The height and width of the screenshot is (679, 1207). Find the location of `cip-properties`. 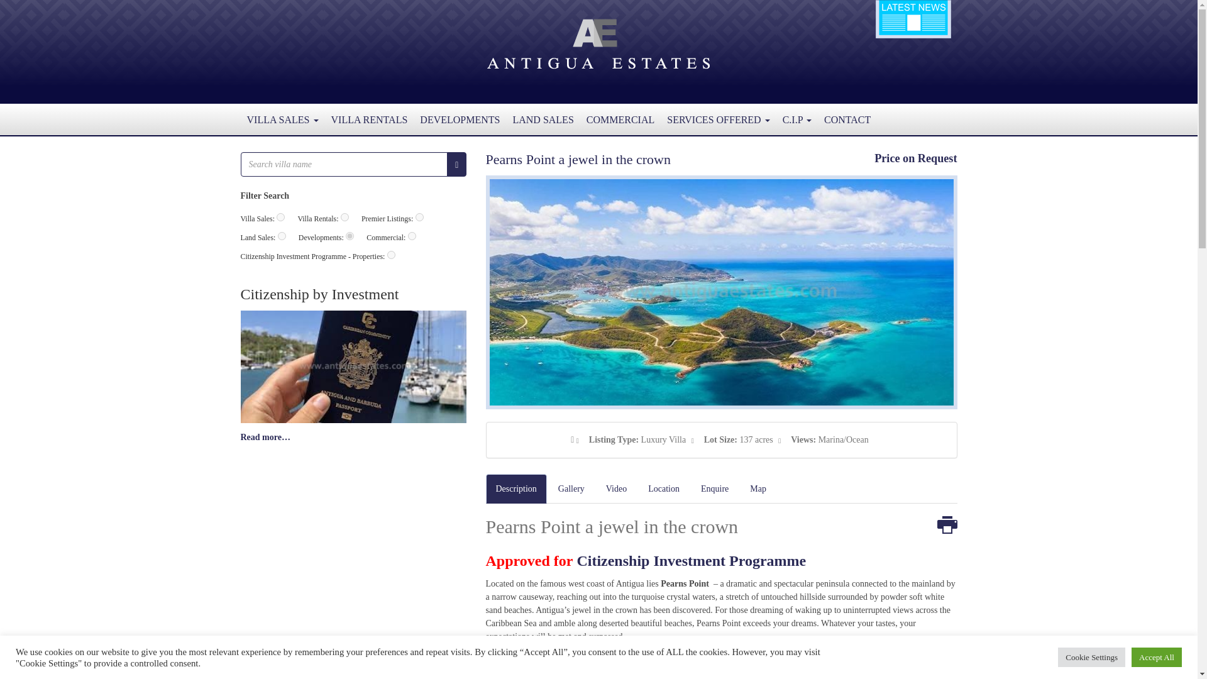

cip-properties is located at coordinates (391, 254).